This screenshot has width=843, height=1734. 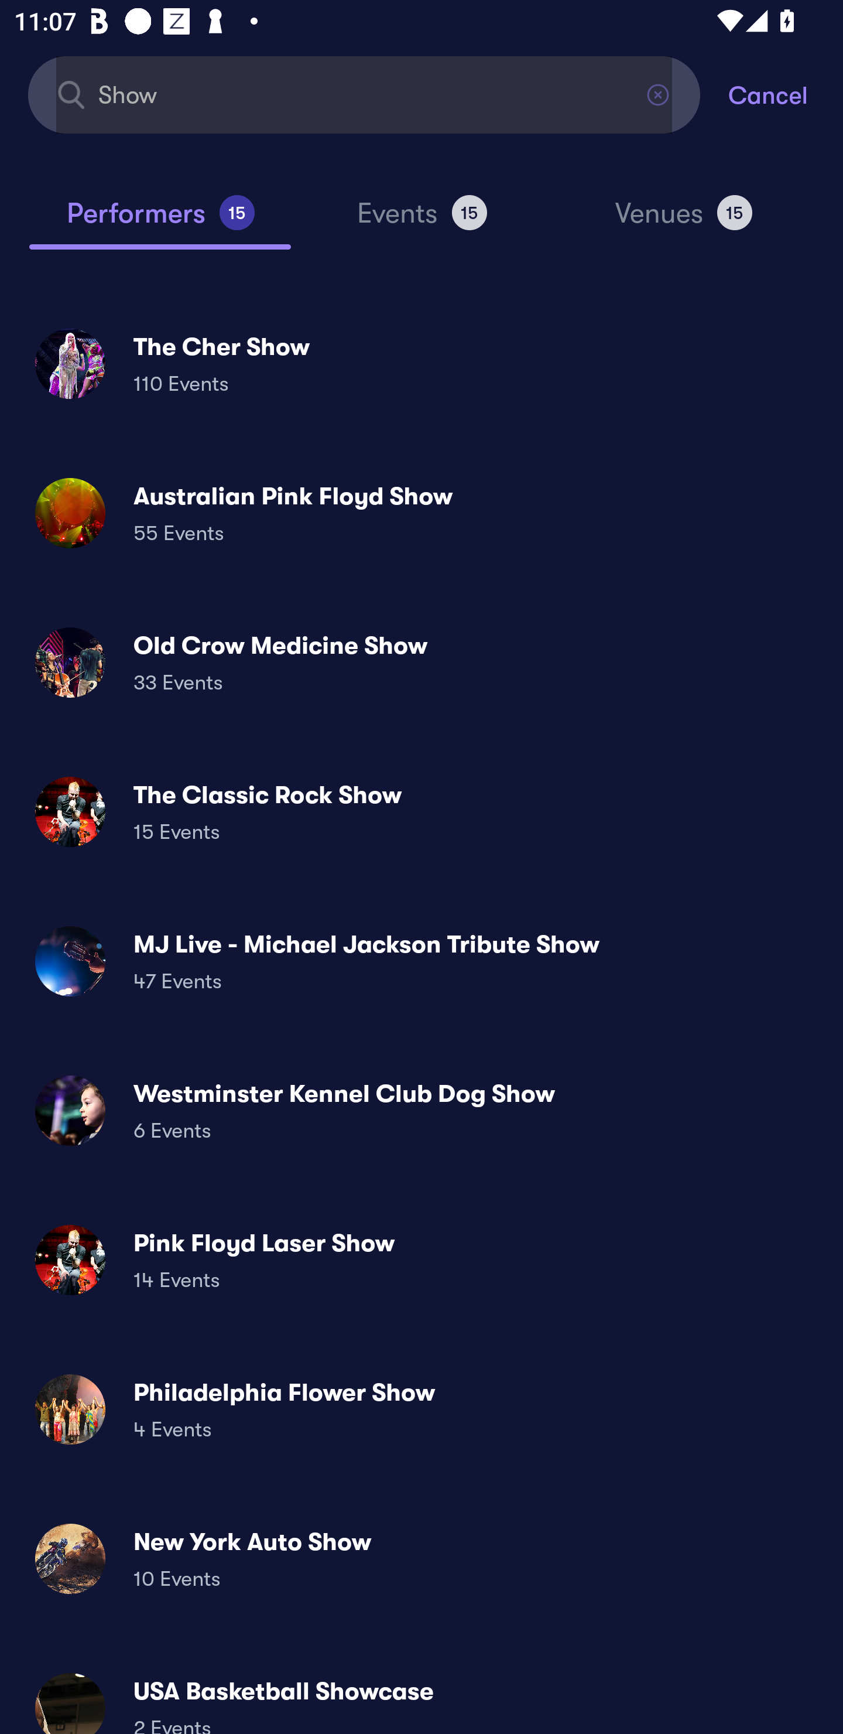 What do you see at coordinates (421, 1408) in the screenshot?
I see `Philadelphia Flower Show 4 Events` at bounding box center [421, 1408].